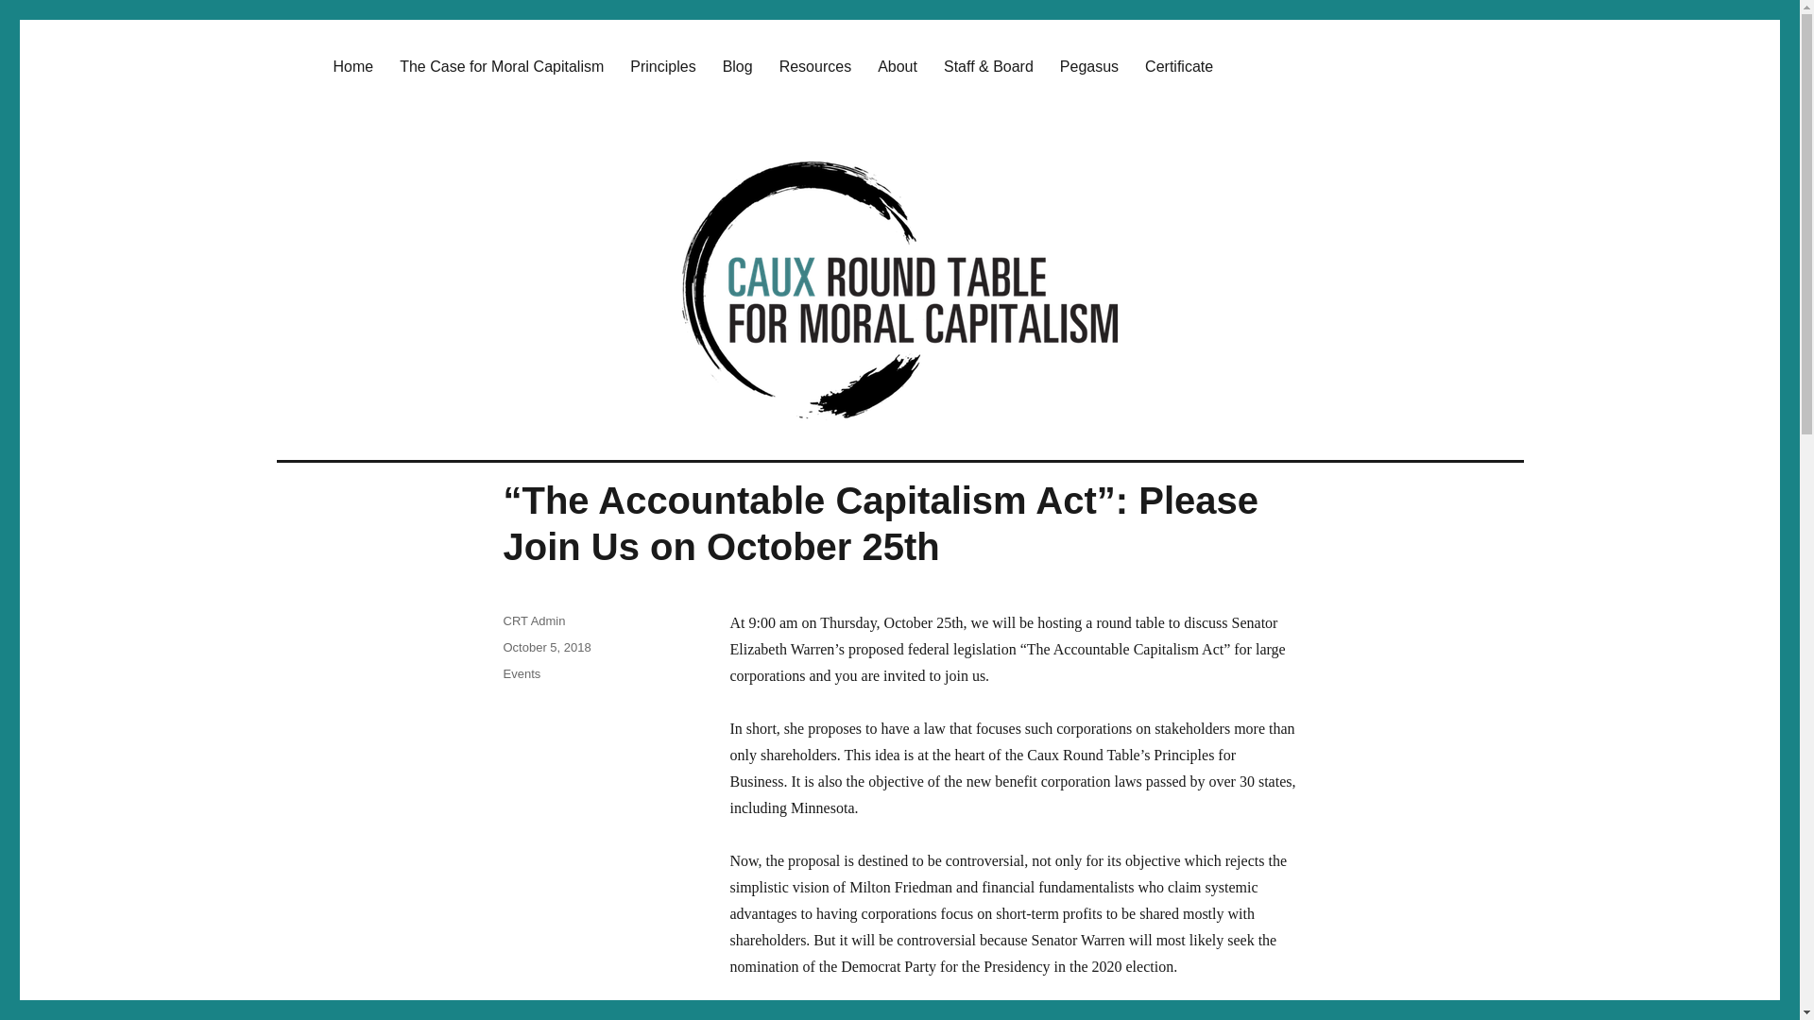  What do you see at coordinates (1088, 65) in the screenshot?
I see `Pegasus` at bounding box center [1088, 65].